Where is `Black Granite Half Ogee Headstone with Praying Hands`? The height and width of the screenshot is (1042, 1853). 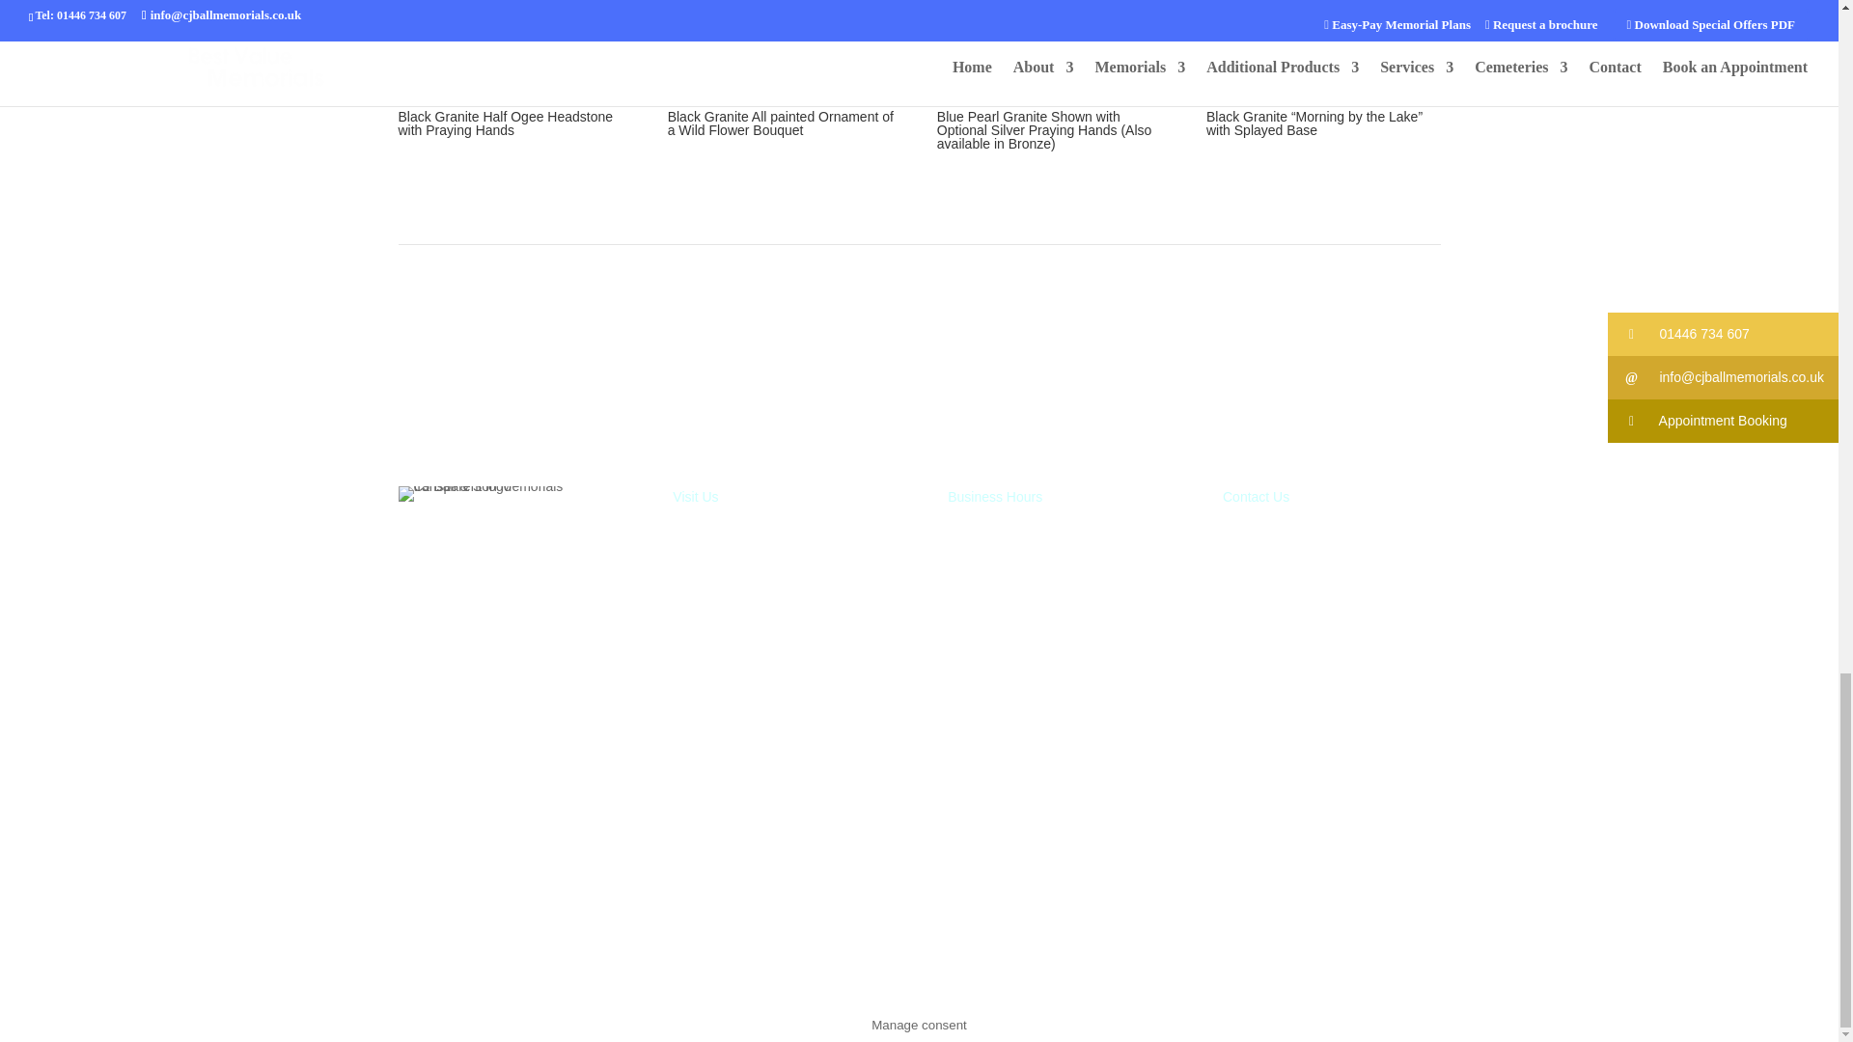 Black Granite Half Ogee Headstone with Praying Hands is located at coordinates (512, 47).